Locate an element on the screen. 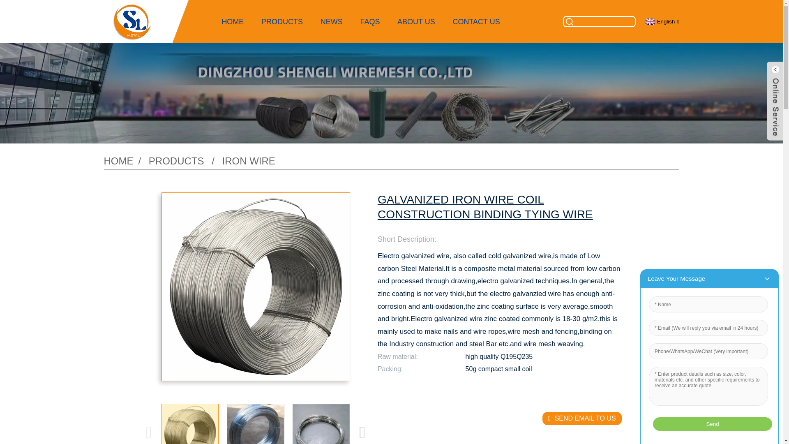 This screenshot has width=789, height=444. English is located at coordinates (662, 21).